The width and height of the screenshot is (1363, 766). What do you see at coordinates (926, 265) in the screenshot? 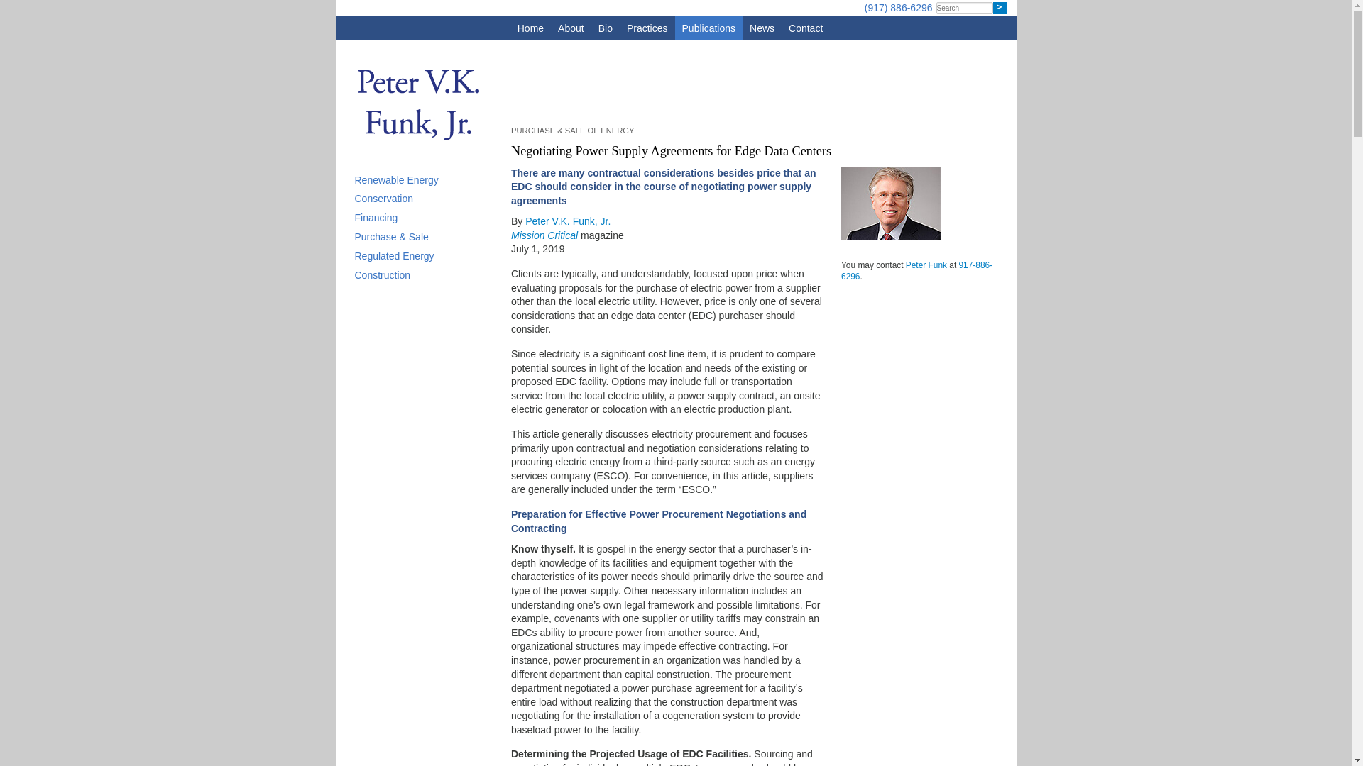
I see `Peter Funk` at bounding box center [926, 265].